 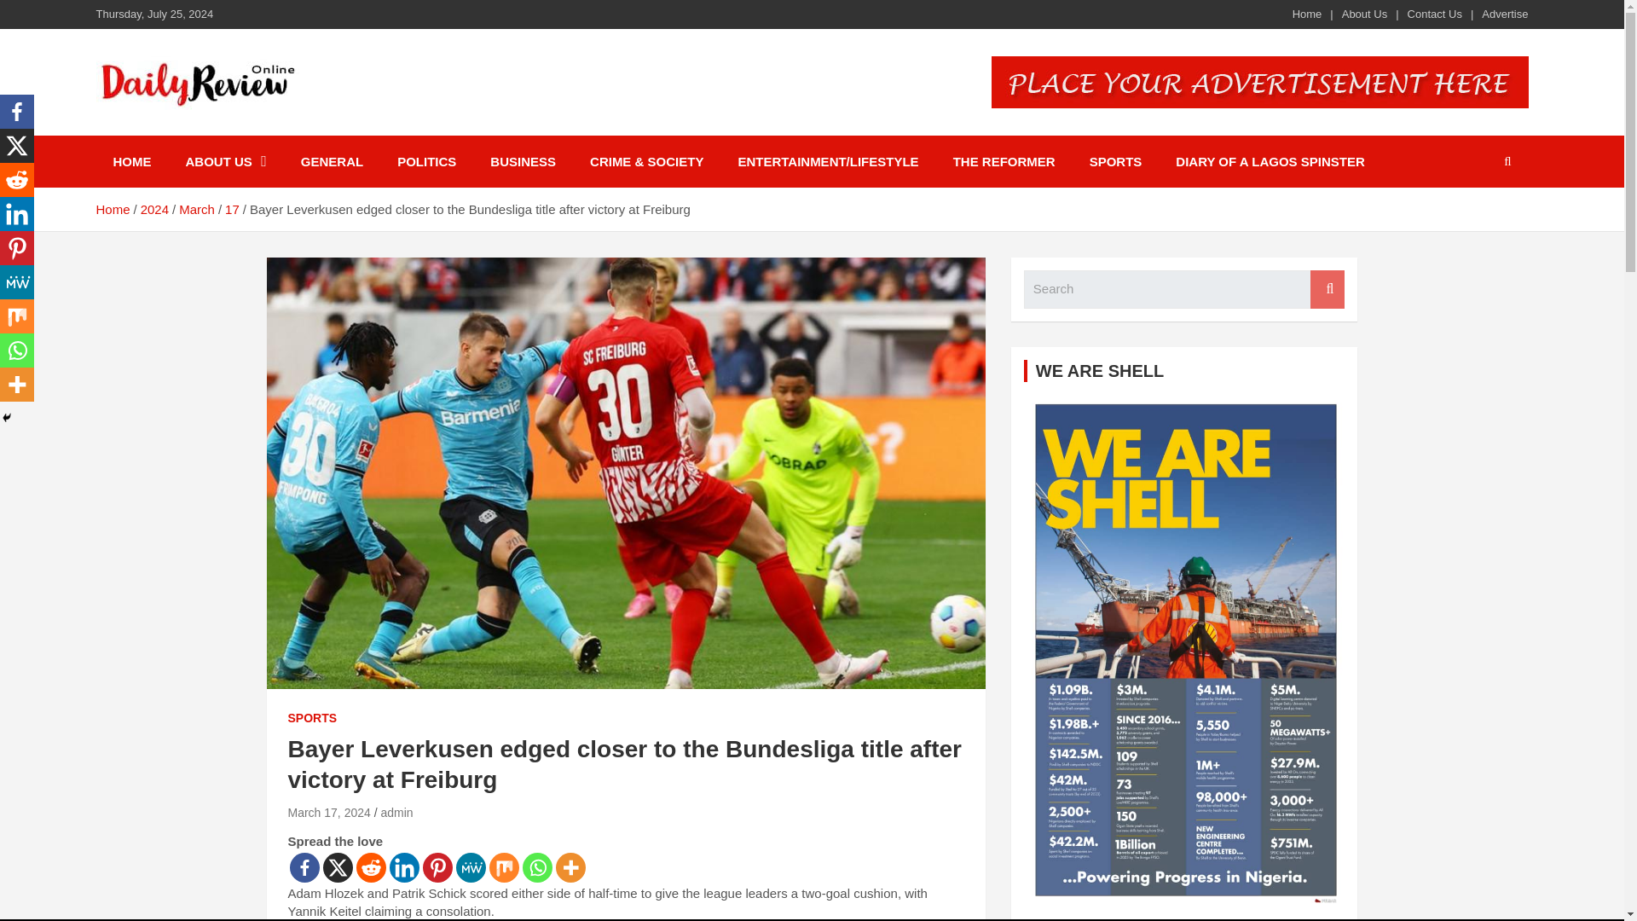 I want to click on 2024, so click(x=154, y=208).